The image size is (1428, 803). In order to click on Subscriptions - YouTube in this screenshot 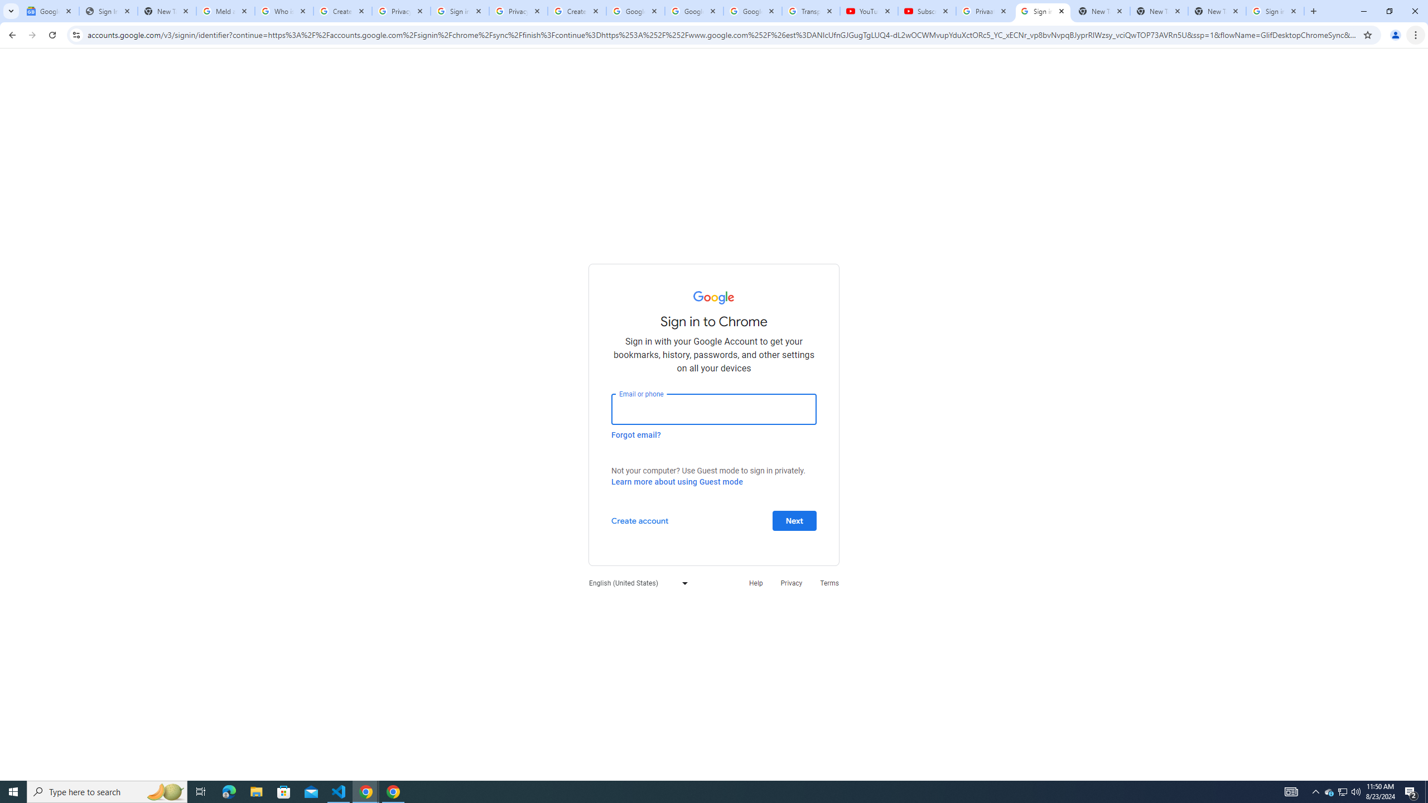, I will do `click(927, 11)`.